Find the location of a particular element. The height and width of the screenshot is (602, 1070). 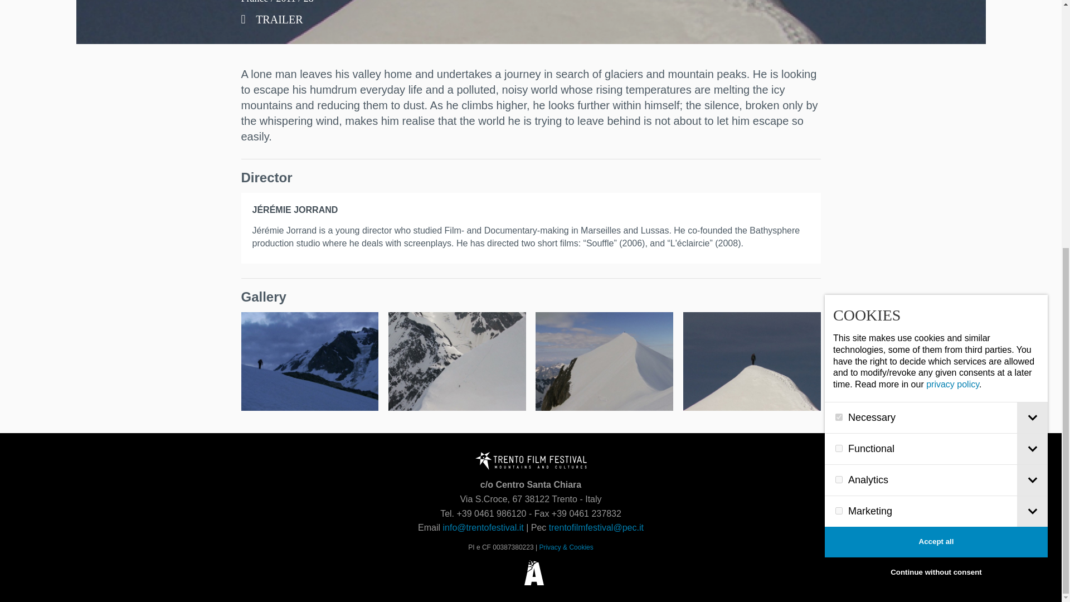

BLANCHE is located at coordinates (604, 361).